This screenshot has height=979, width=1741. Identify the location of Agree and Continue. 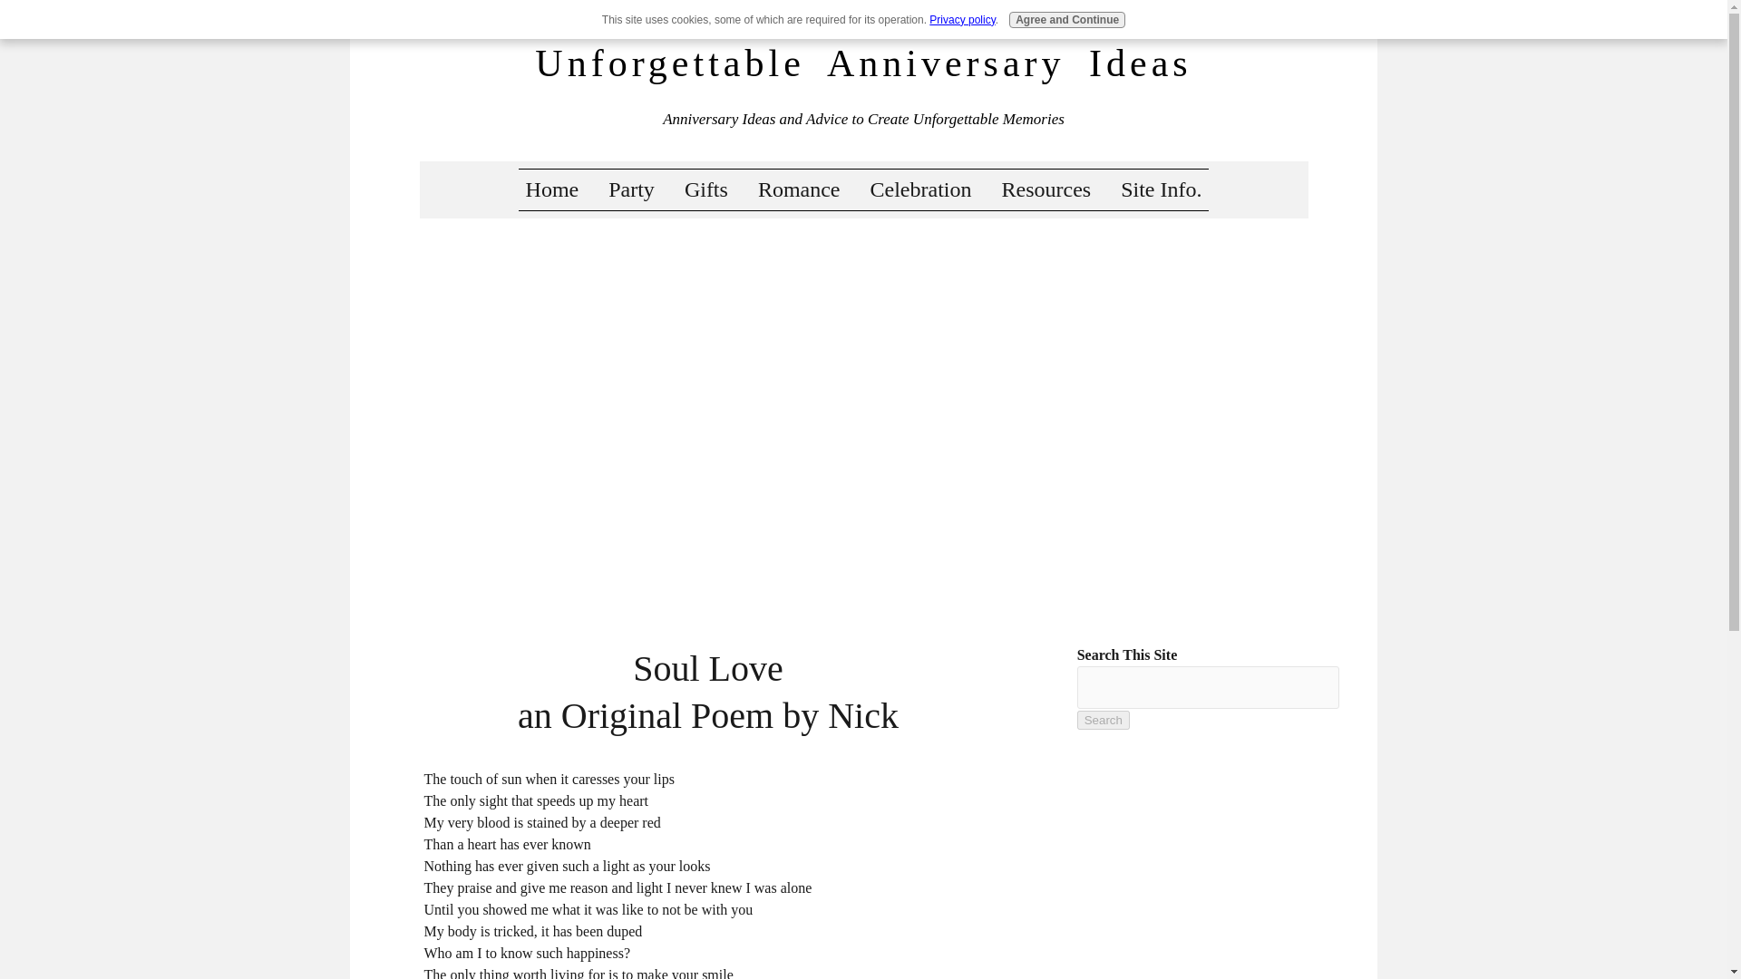
(1066, 20).